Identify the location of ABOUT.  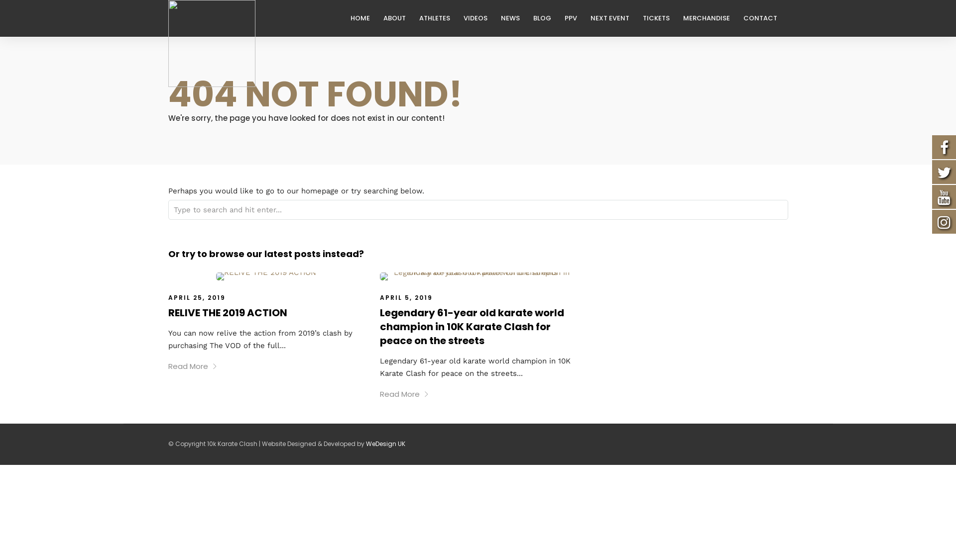
(399, 18).